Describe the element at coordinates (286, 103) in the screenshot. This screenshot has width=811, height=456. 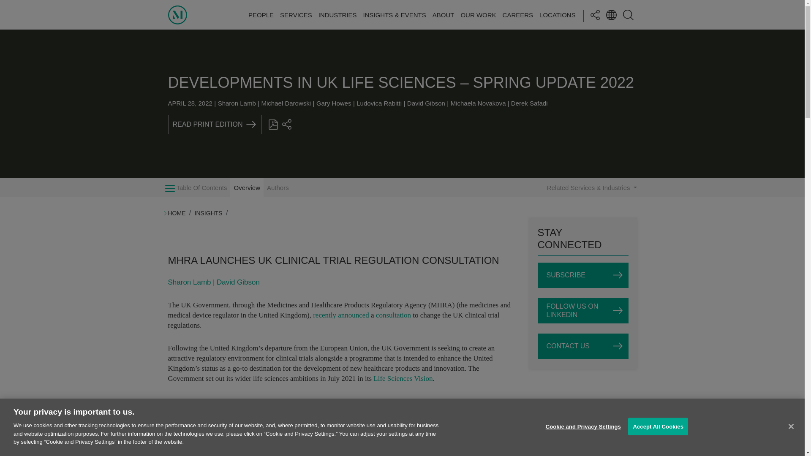
I see `Michael Darowski` at that location.